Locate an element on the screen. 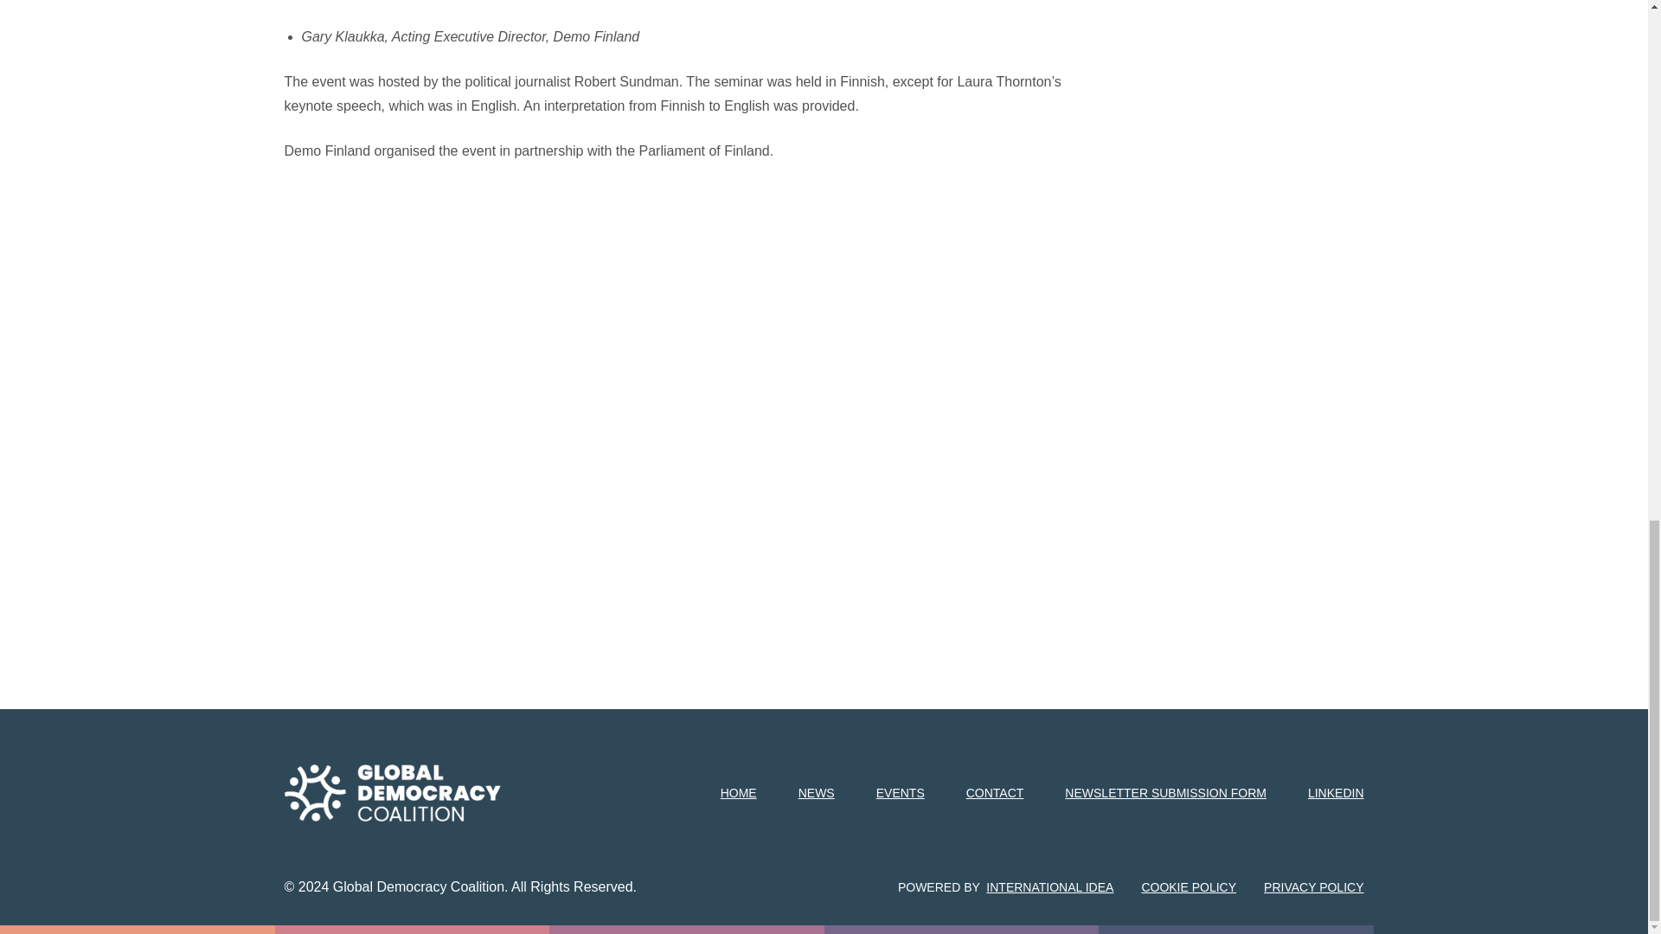  CONTACT is located at coordinates (995, 792).